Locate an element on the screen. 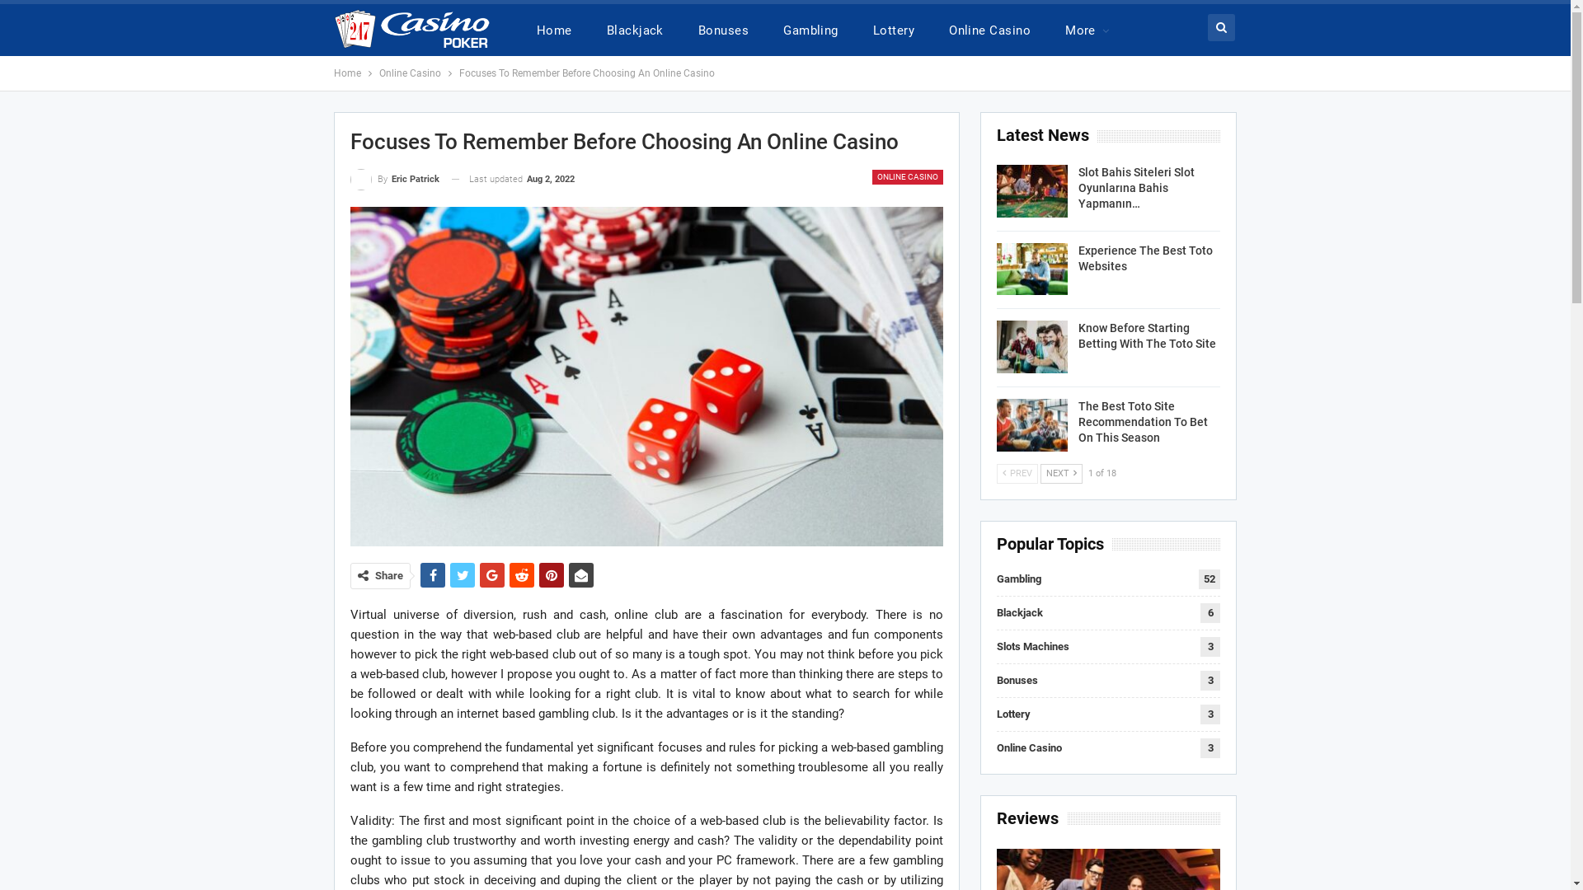 The width and height of the screenshot is (1583, 890). Know Before Starting Betting With The Toto Site is located at coordinates (1148, 336).